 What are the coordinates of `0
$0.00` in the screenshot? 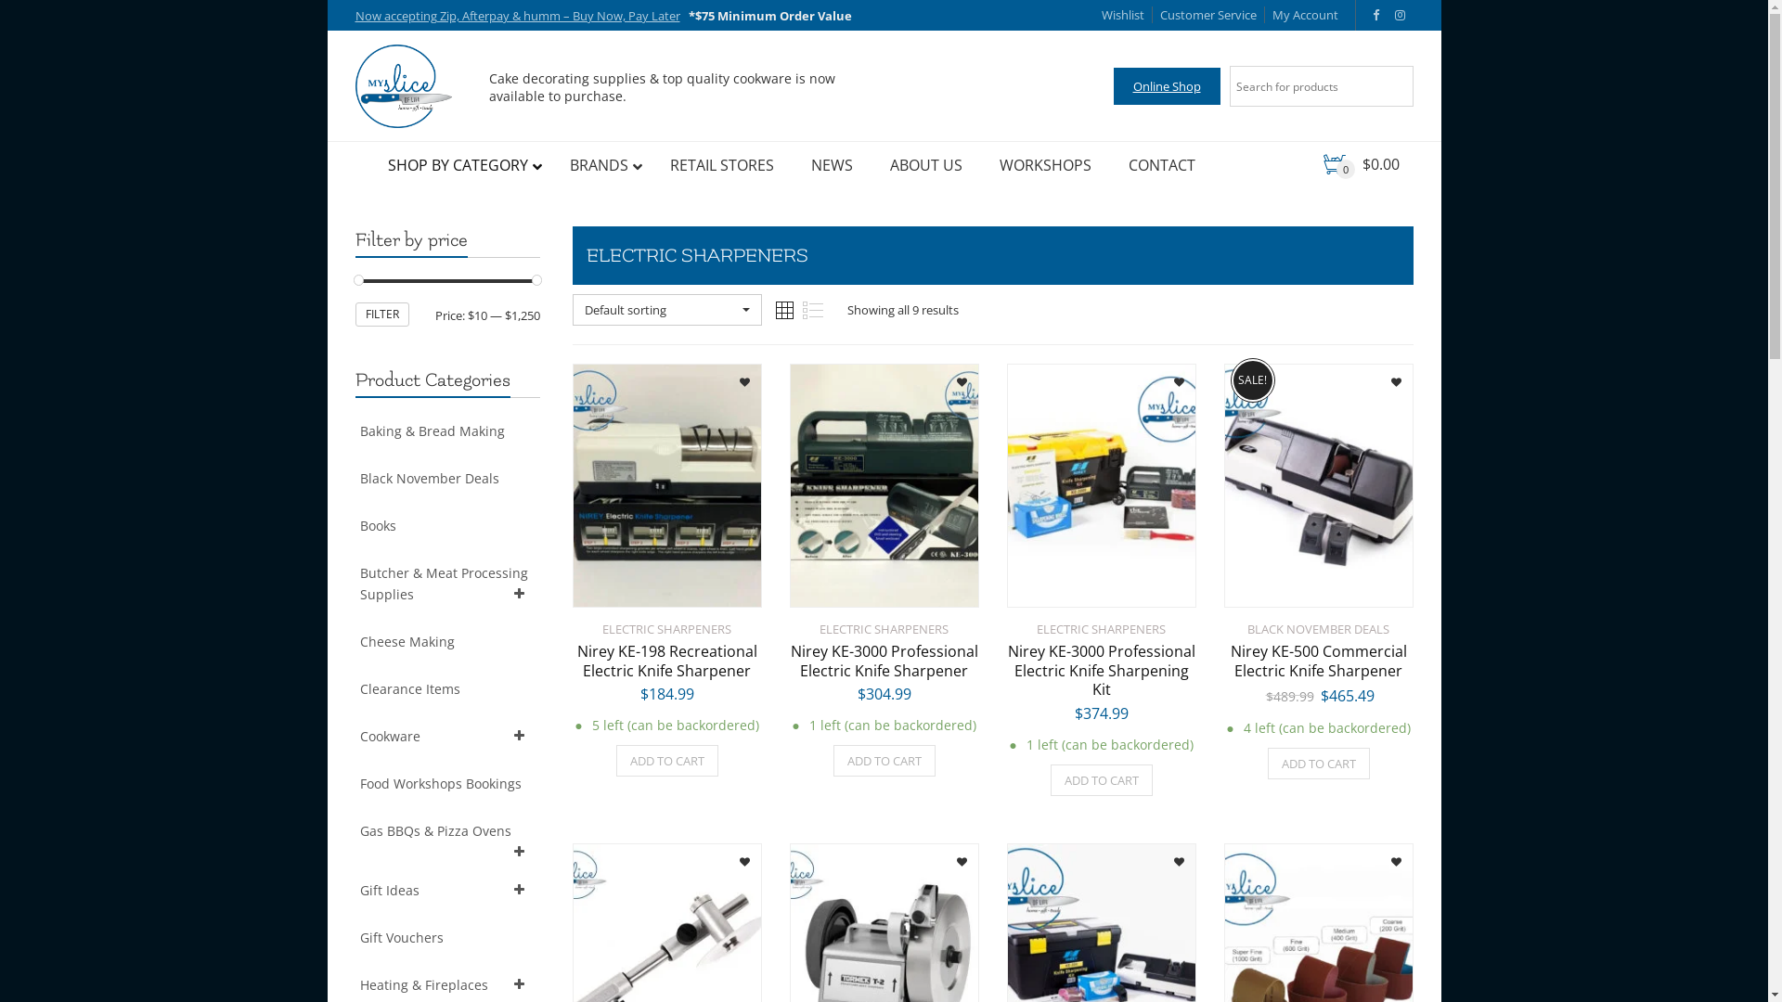 It's located at (1362, 165).